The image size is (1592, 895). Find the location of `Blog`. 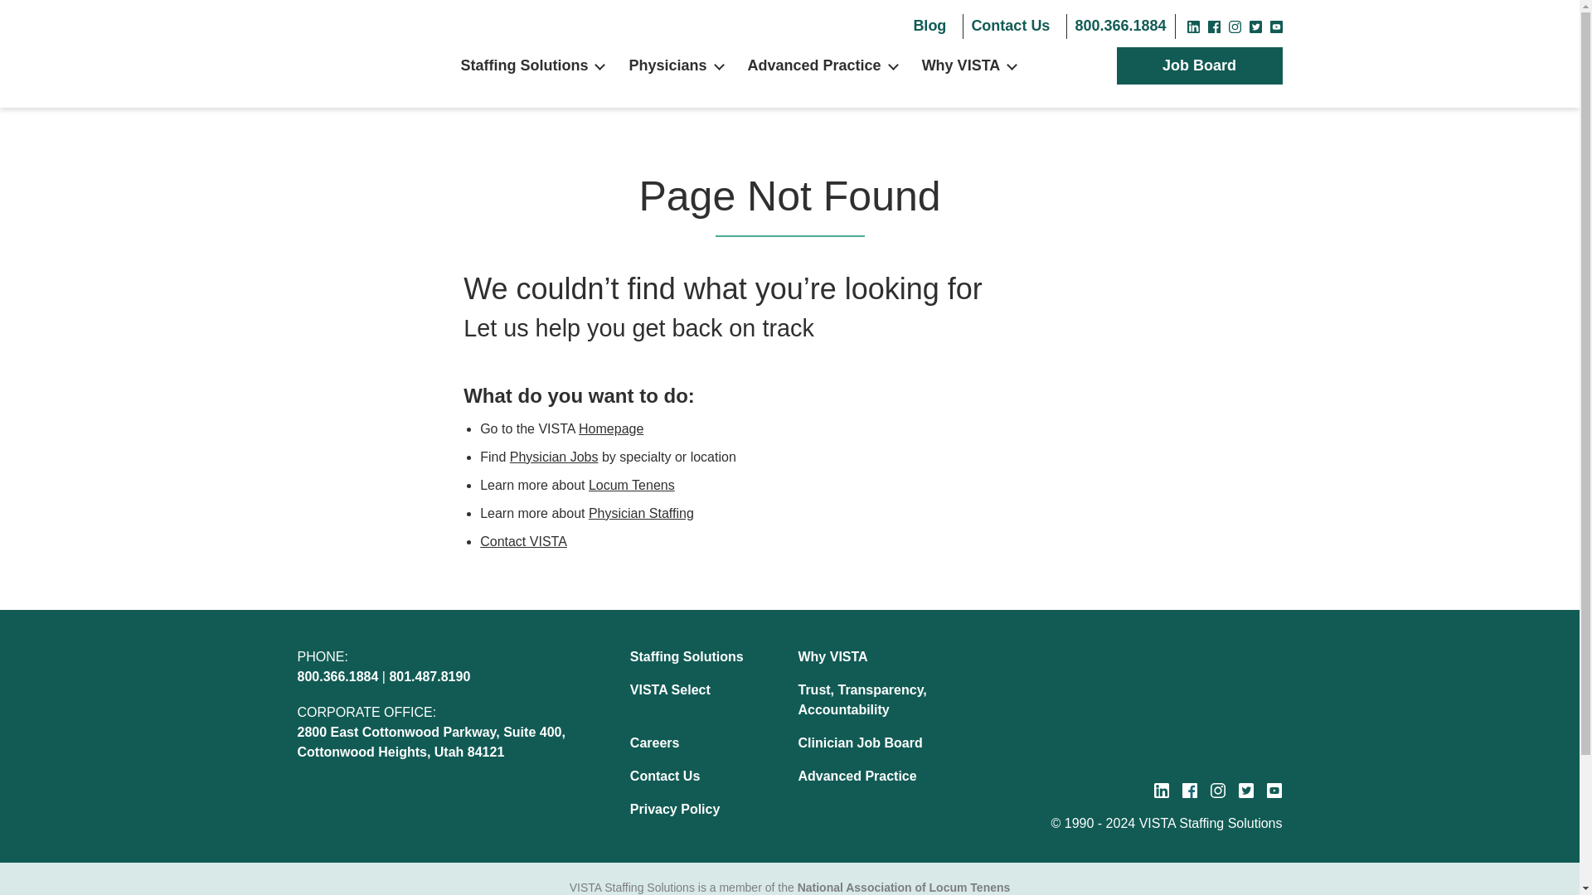

Blog is located at coordinates (929, 27).